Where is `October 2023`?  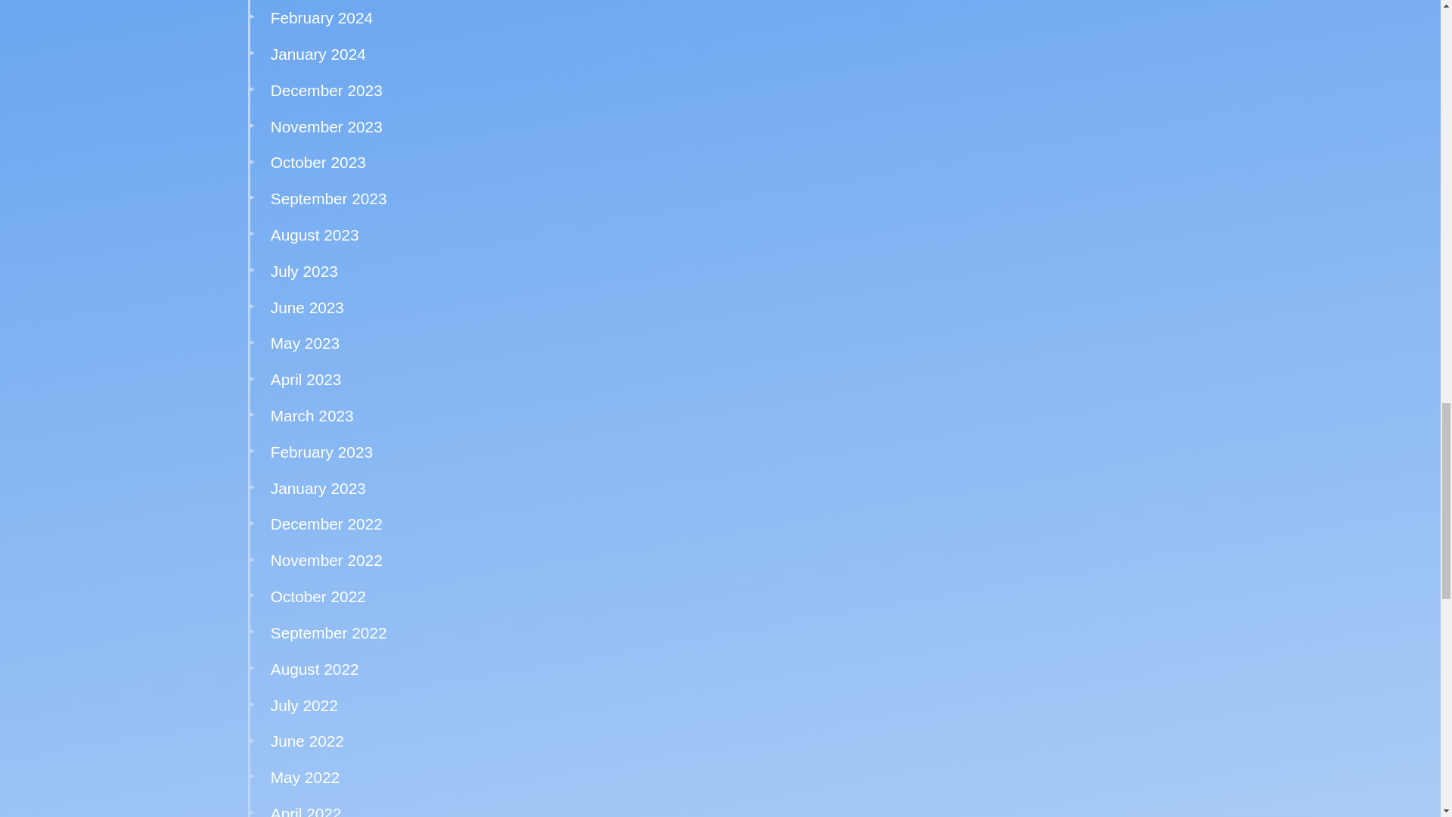 October 2023 is located at coordinates (318, 162).